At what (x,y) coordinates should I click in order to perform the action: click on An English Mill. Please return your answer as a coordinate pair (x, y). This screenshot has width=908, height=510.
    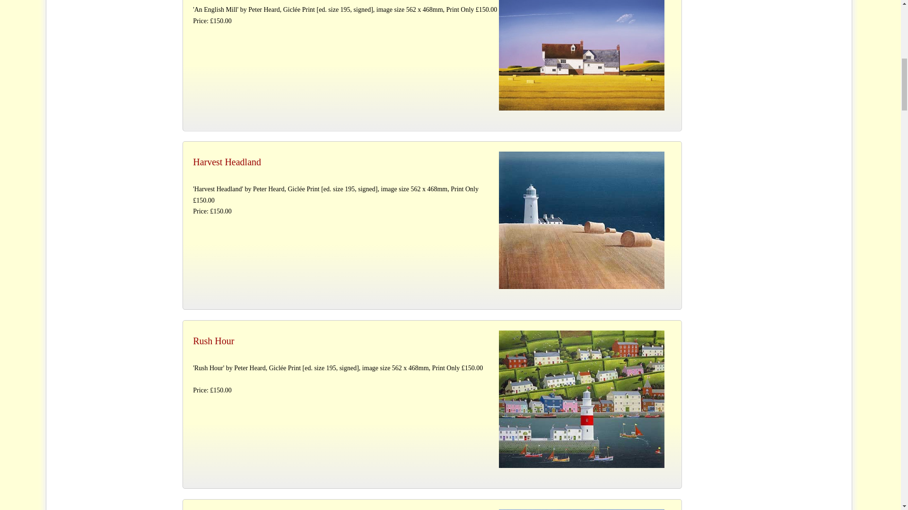
    Looking at the image, I should click on (582, 55).